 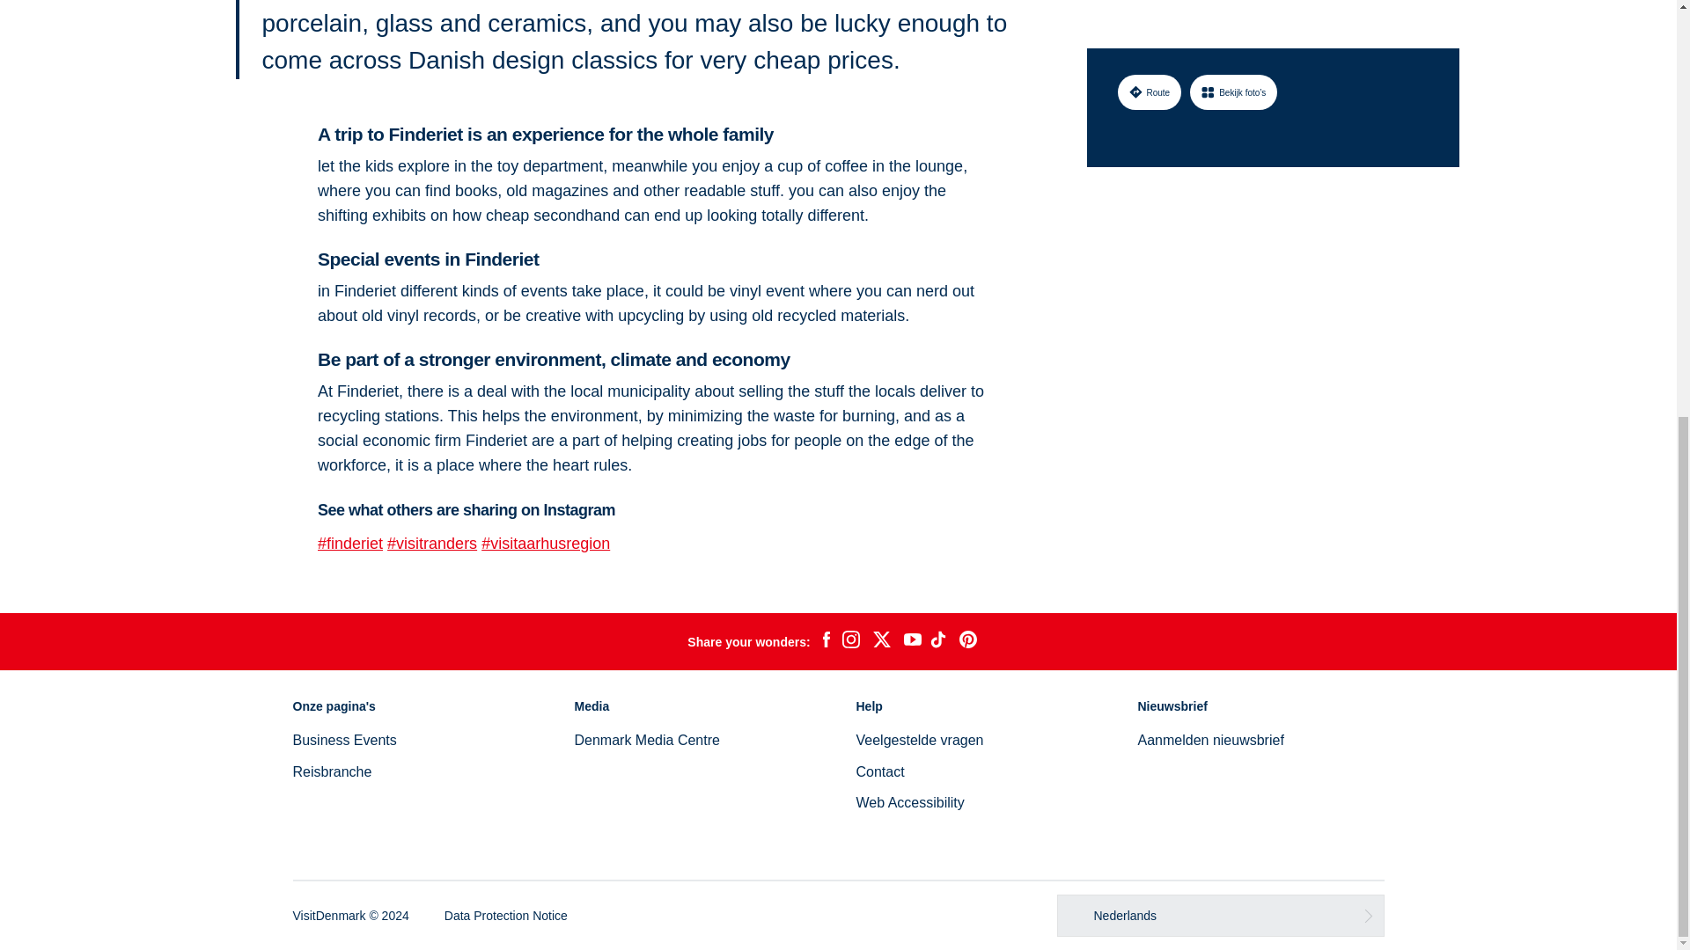 What do you see at coordinates (1209, 739) in the screenshot?
I see `Aanmelden nieuwsbrief` at bounding box center [1209, 739].